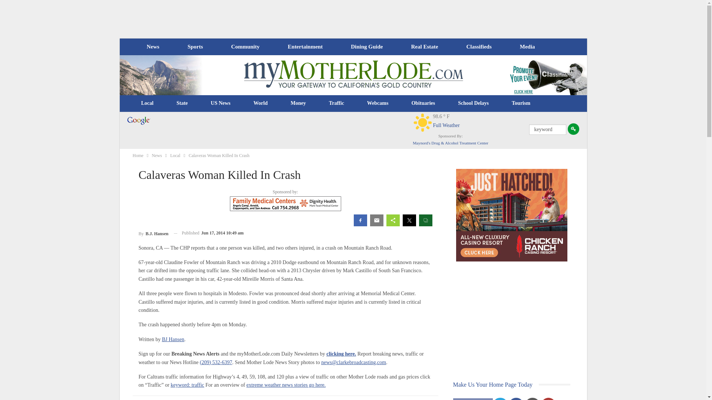  Describe the element at coordinates (153, 47) in the screenshot. I see `News` at that location.